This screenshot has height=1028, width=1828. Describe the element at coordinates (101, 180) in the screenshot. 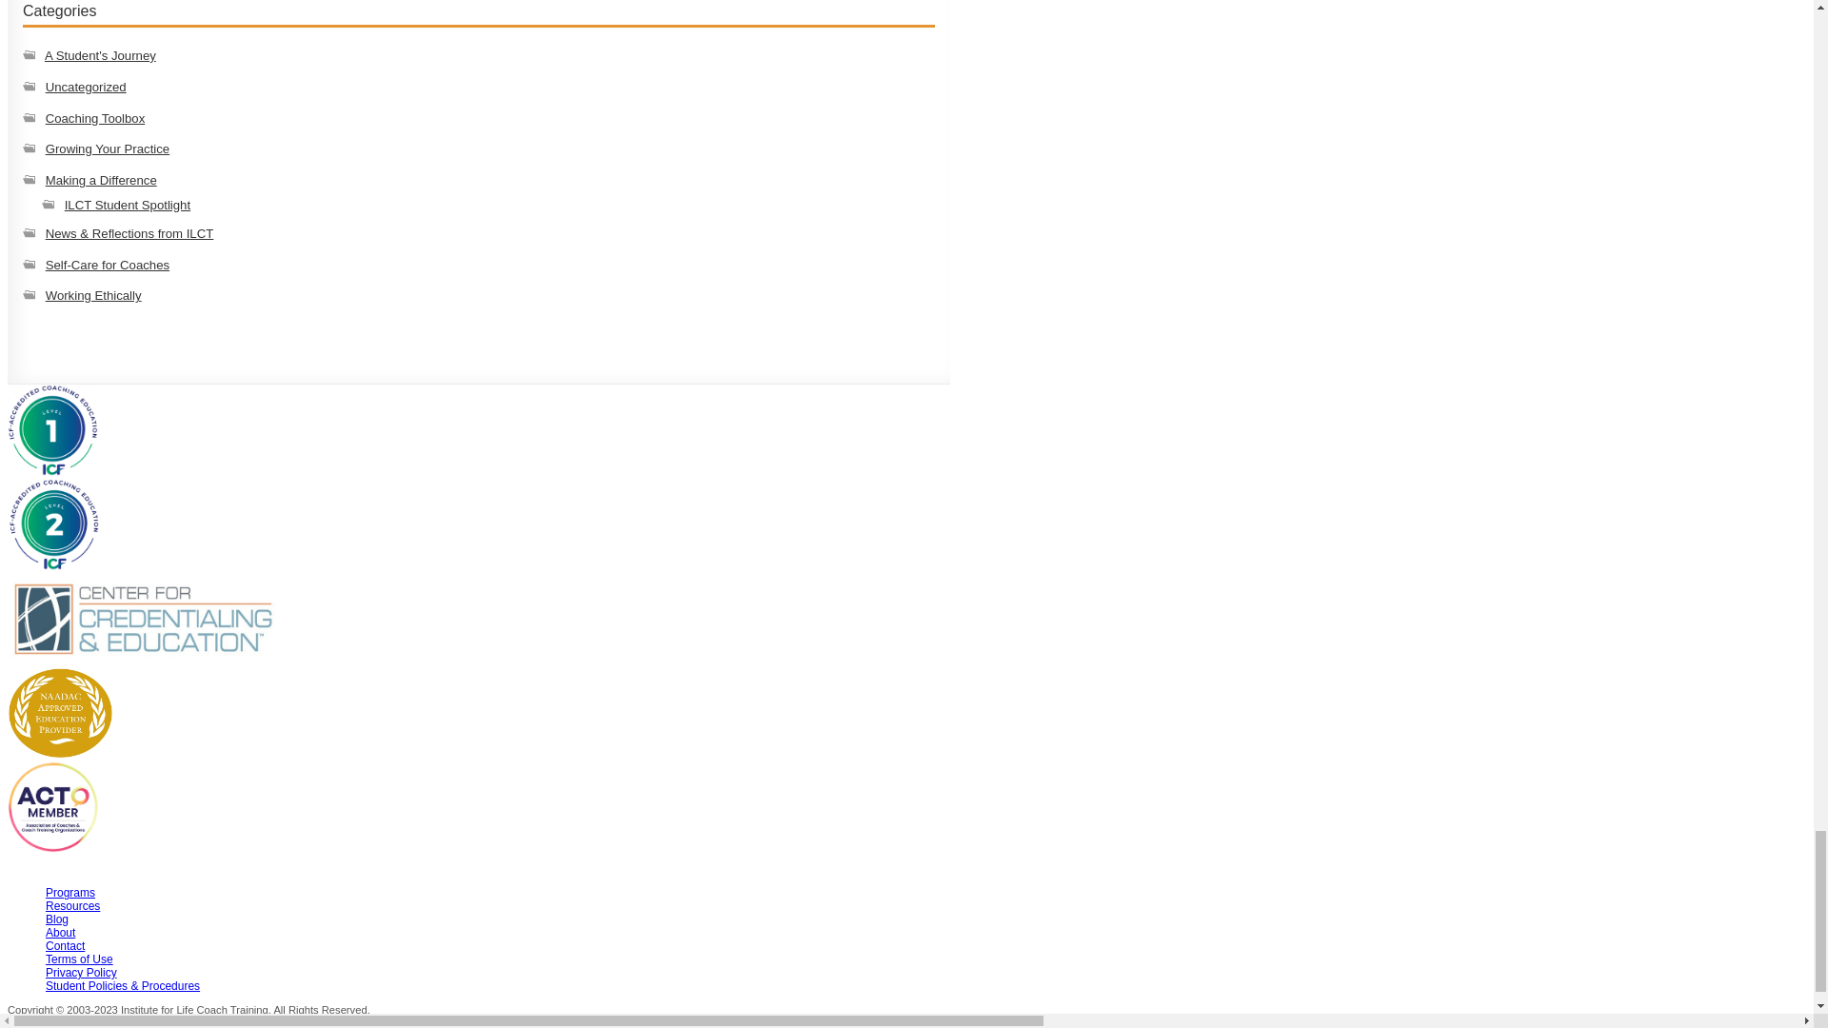

I see `Making a Difference` at that location.